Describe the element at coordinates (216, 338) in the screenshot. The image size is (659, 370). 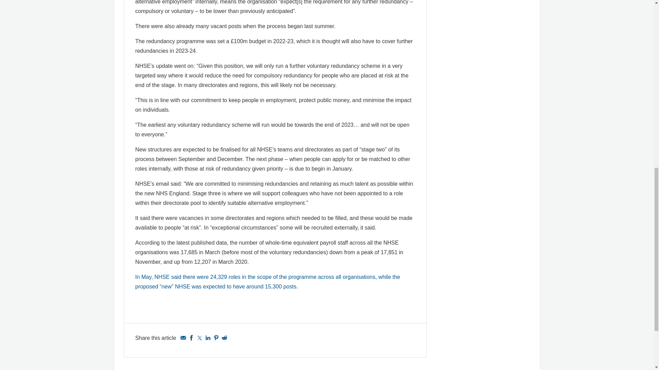
I see `Pinterest` at that location.